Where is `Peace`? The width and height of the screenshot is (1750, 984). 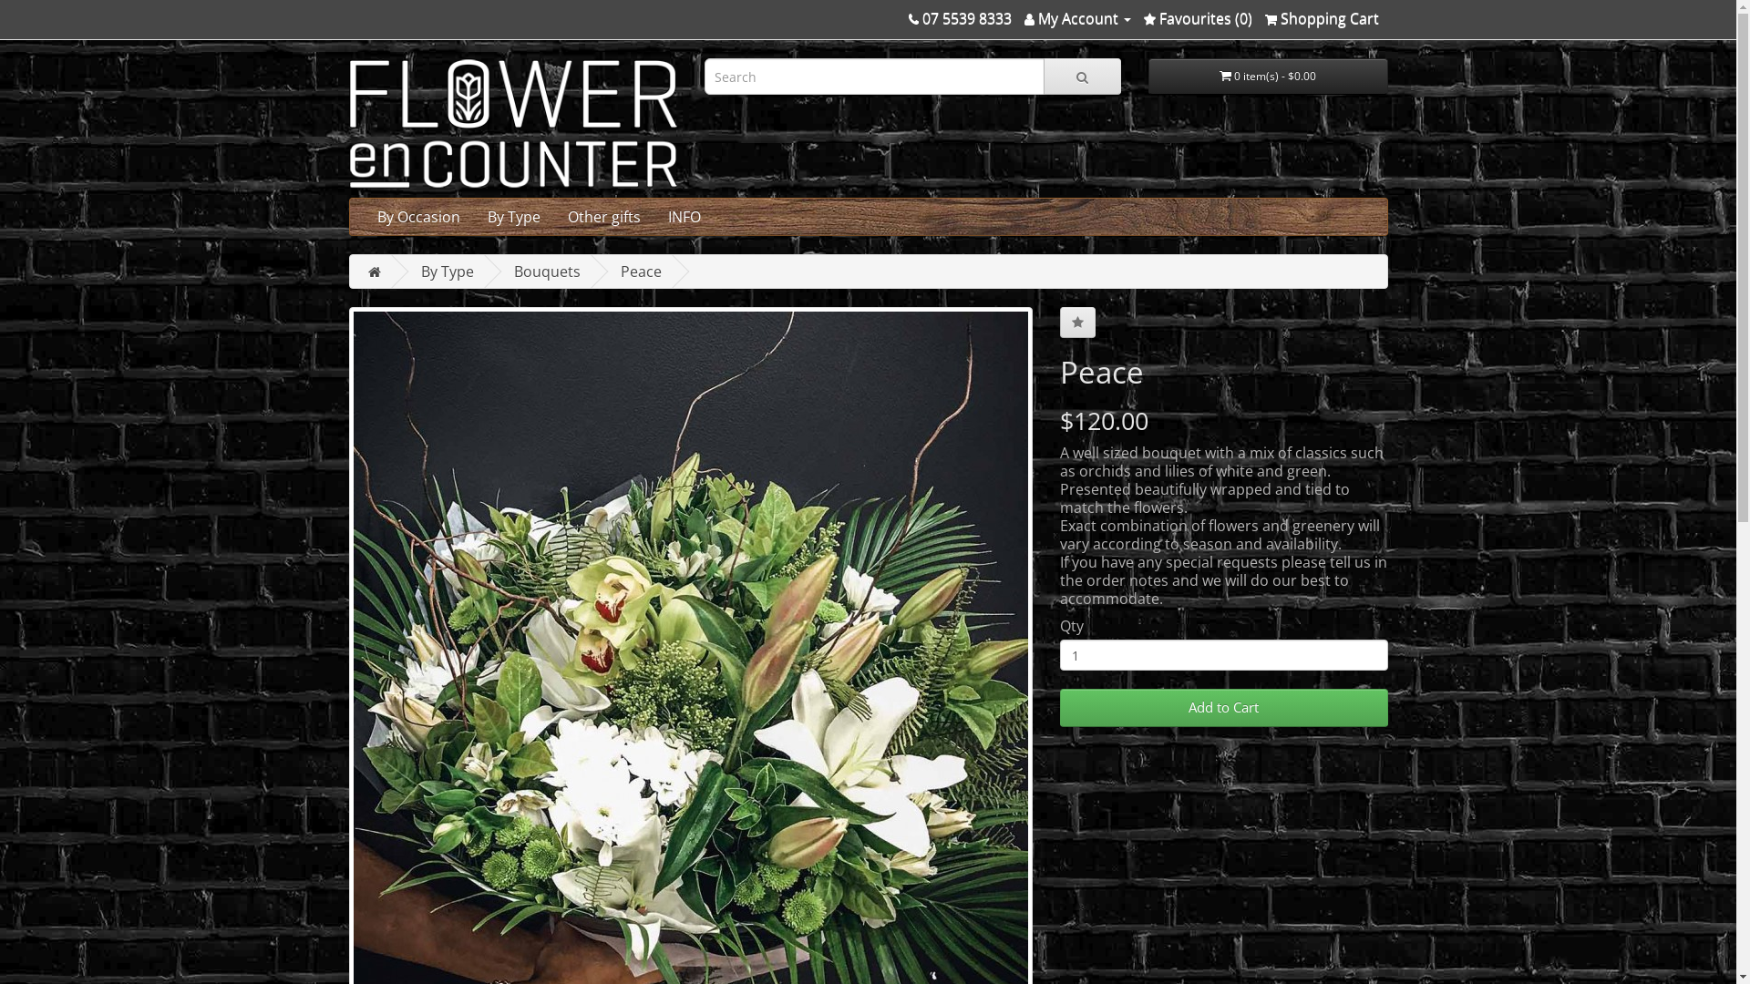
Peace is located at coordinates (640, 272).